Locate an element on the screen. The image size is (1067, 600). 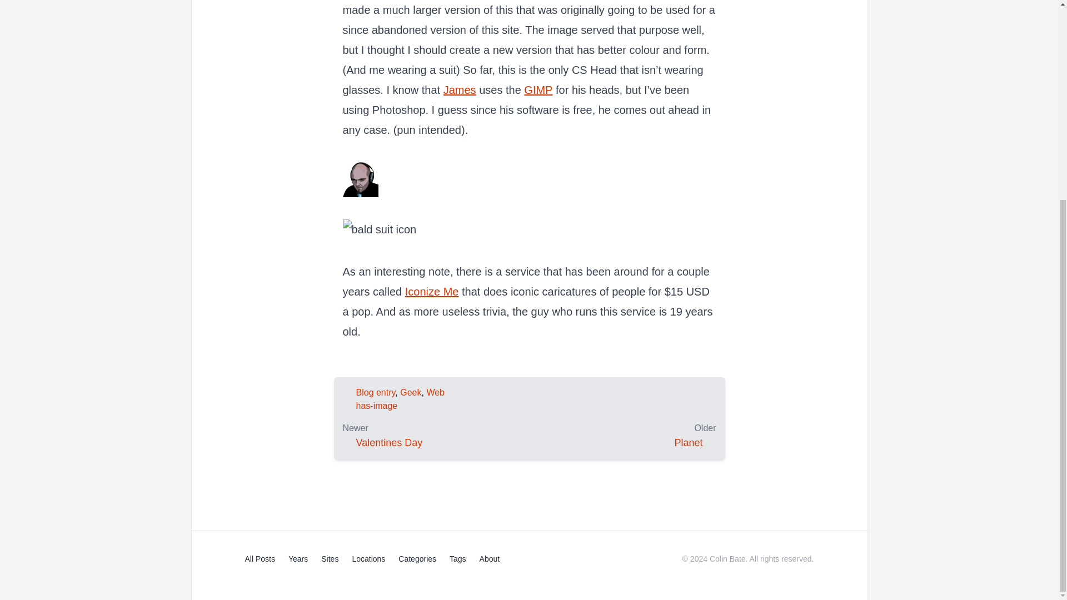
Geek is located at coordinates (411, 392).